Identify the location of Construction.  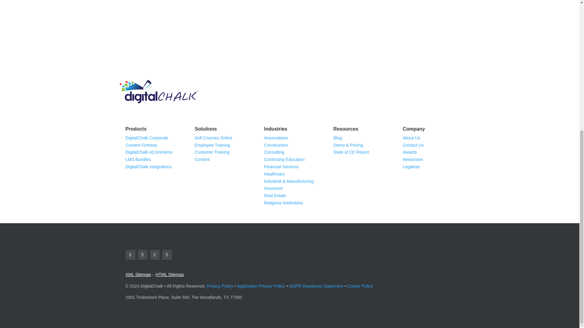
(276, 145).